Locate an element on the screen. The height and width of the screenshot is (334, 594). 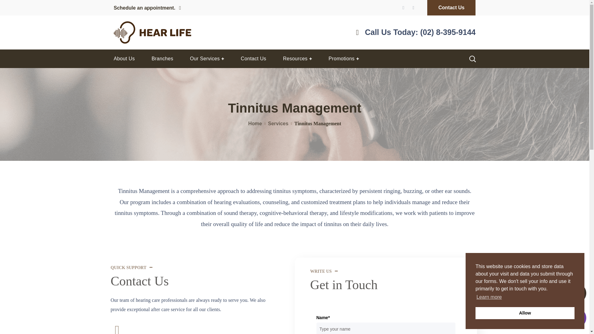
Resources is located at coordinates (297, 59).